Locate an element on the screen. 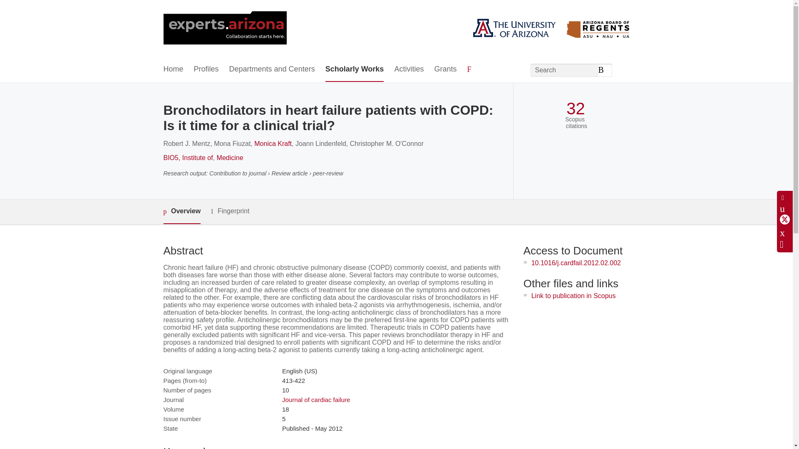 This screenshot has height=449, width=799. 32 is located at coordinates (576, 109).